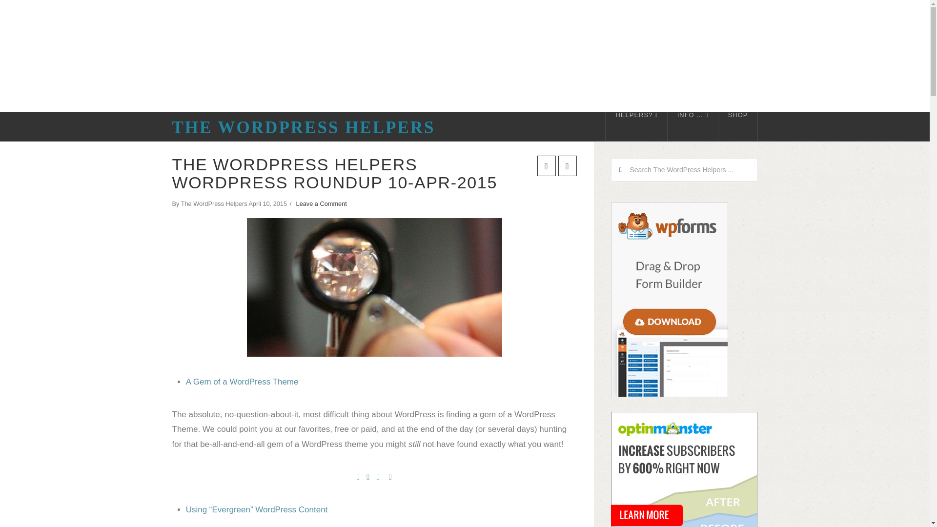 This screenshot has height=527, width=937. Describe the element at coordinates (242, 382) in the screenshot. I see `A Gem of a WordPress Theme` at that location.